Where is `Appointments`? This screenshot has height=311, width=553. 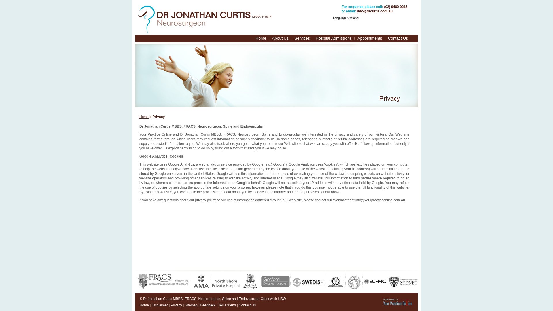
Appointments is located at coordinates (370, 39).